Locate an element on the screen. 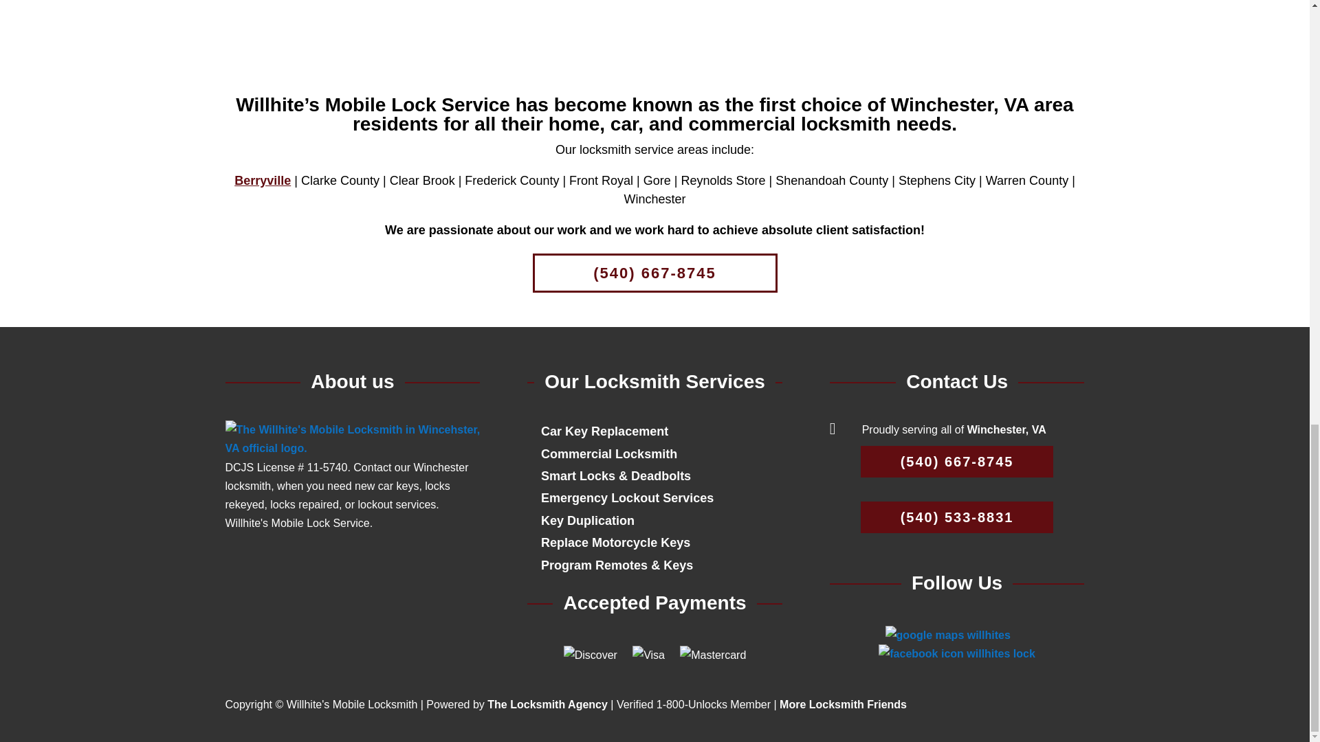 This screenshot has height=742, width=1320. Key Duplication is located at coordinates (588, 521).